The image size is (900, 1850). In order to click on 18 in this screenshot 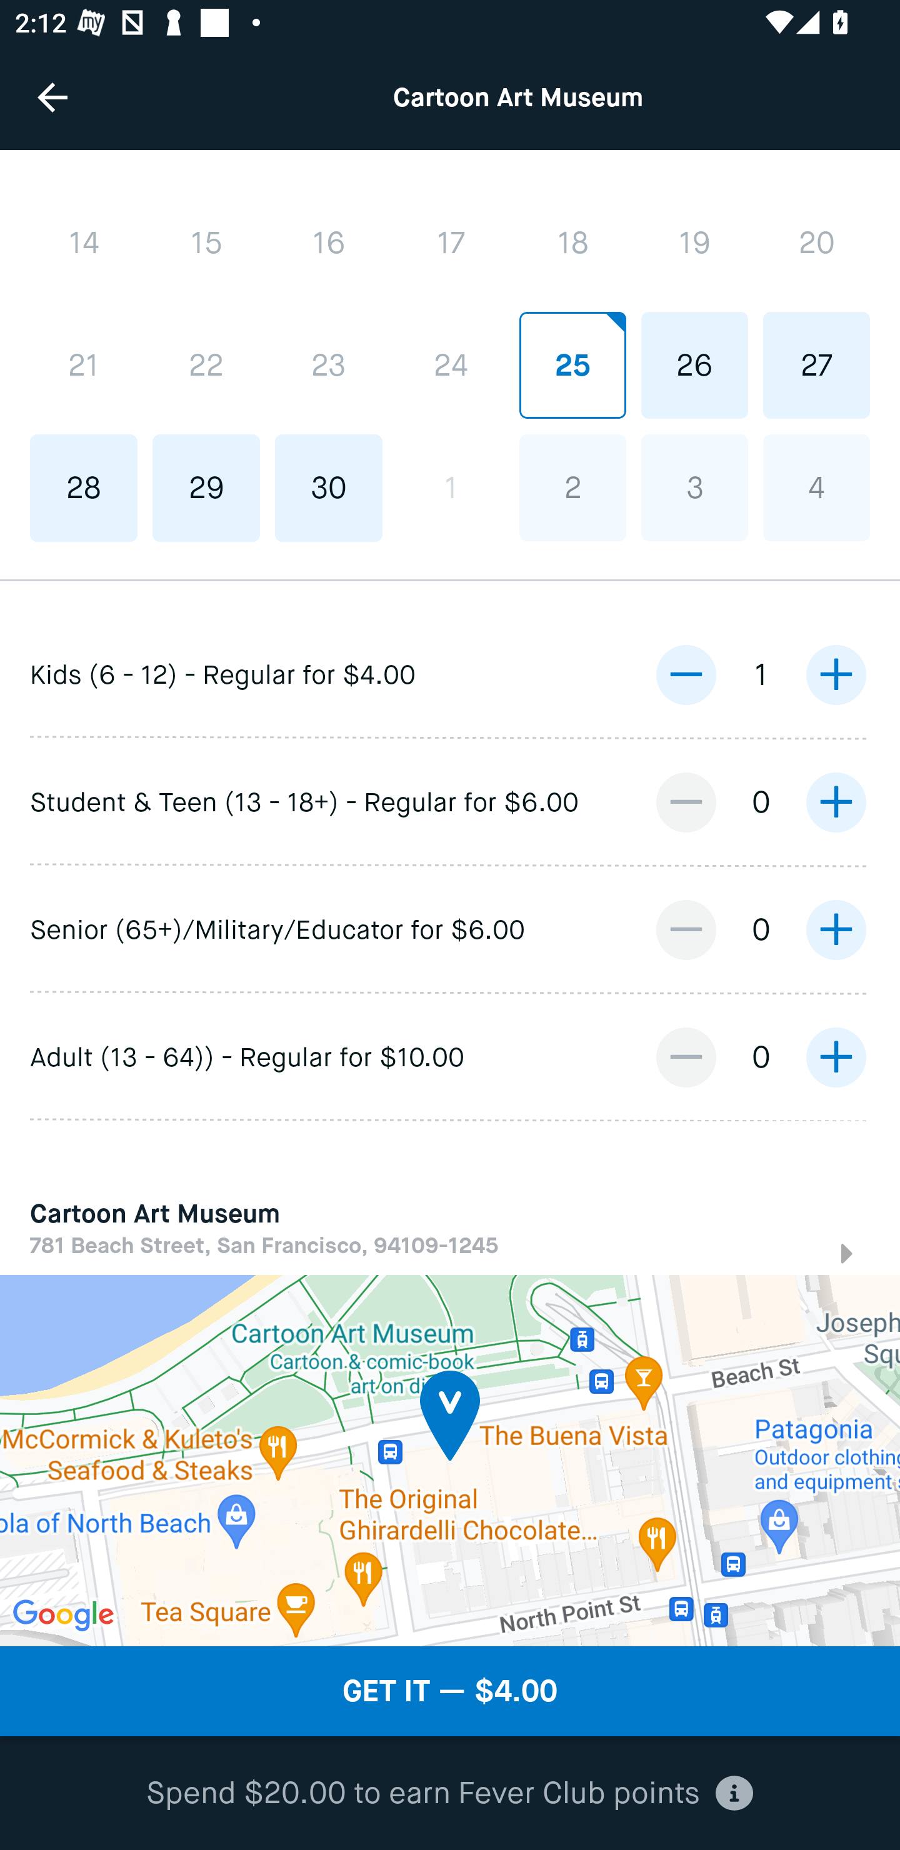, I will do `click(572, 242)`.